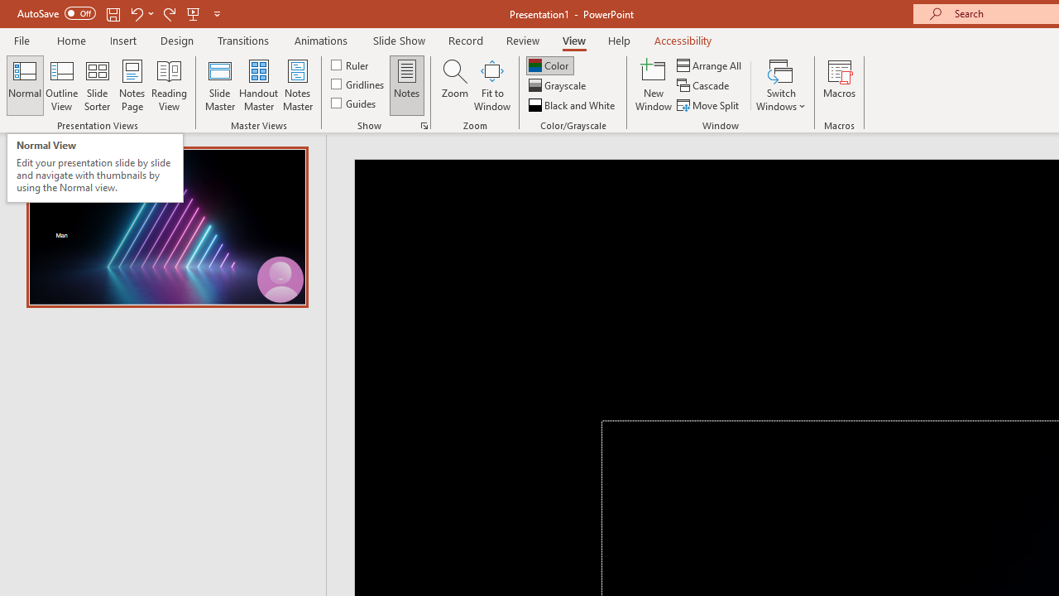 This screenshot has width=1059, height=596. What do you see at coordinates (654, 84) in the screenshot?
I see `New Window` at bounding box center [654, 84].